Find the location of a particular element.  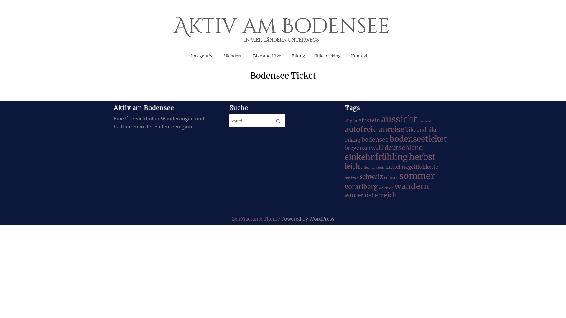

walensee is located at coordinates (386, 188).